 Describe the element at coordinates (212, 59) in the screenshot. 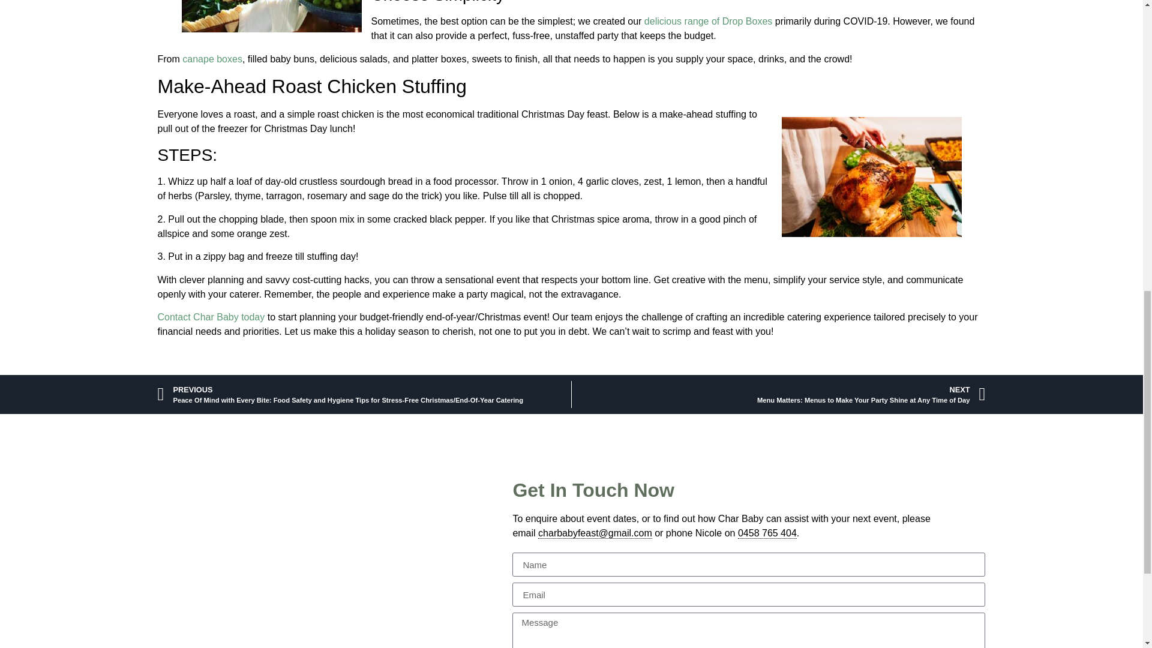

I see `canape boxes` at that location.